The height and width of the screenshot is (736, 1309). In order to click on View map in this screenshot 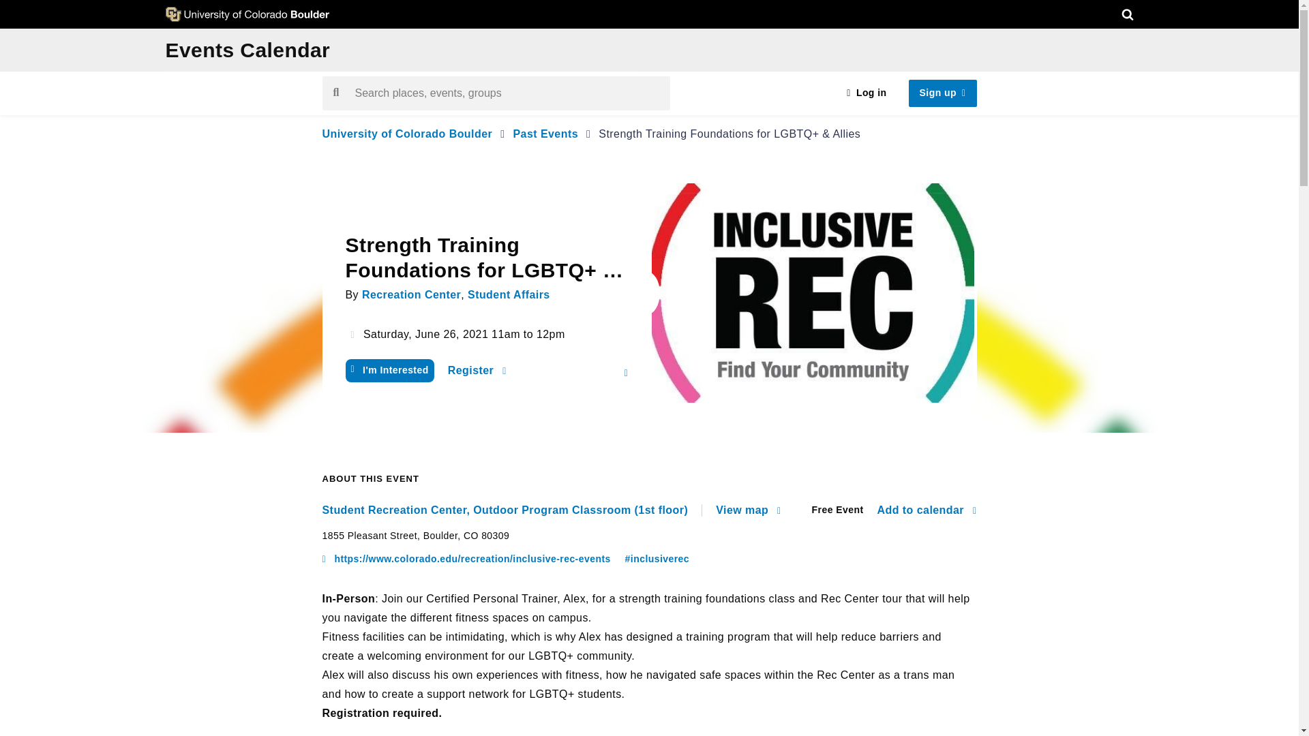, I will do `click(748, 510)`.